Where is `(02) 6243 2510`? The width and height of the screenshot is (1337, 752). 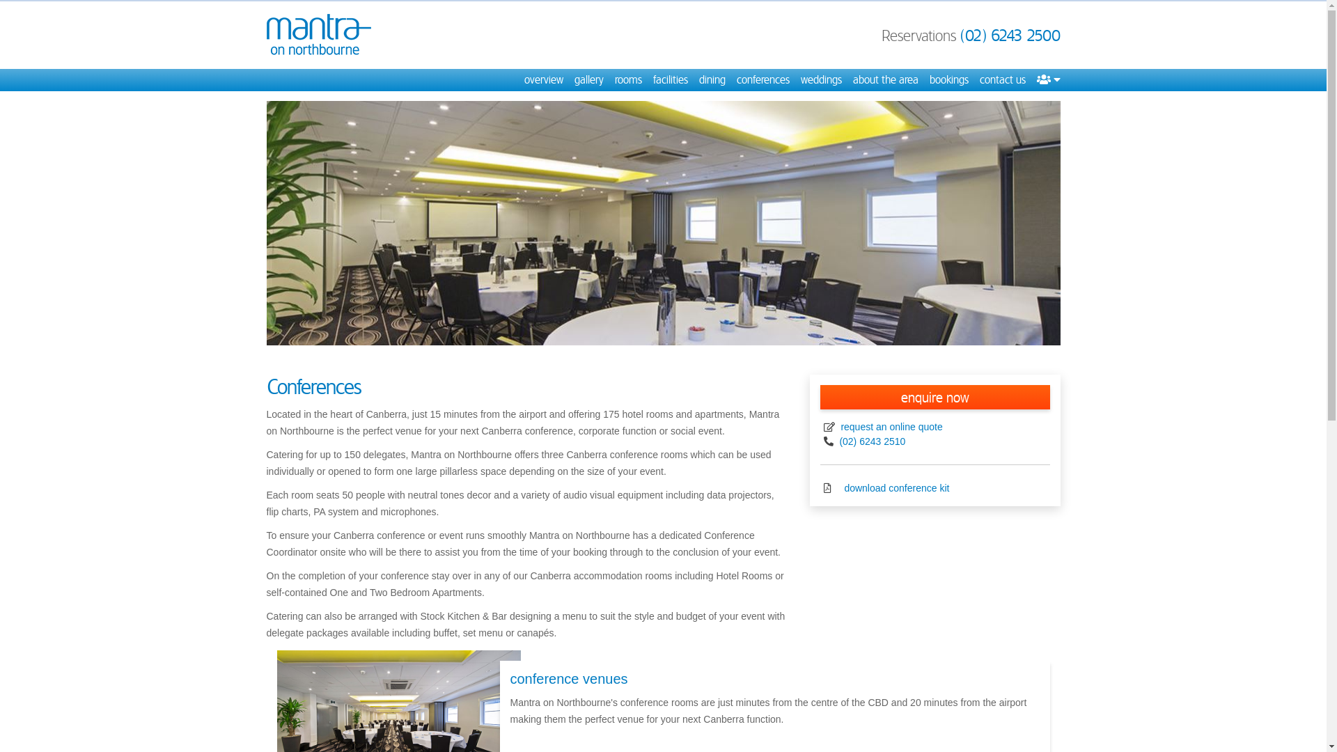 (02) 6243 2510 is located at coordinates (872, 441).